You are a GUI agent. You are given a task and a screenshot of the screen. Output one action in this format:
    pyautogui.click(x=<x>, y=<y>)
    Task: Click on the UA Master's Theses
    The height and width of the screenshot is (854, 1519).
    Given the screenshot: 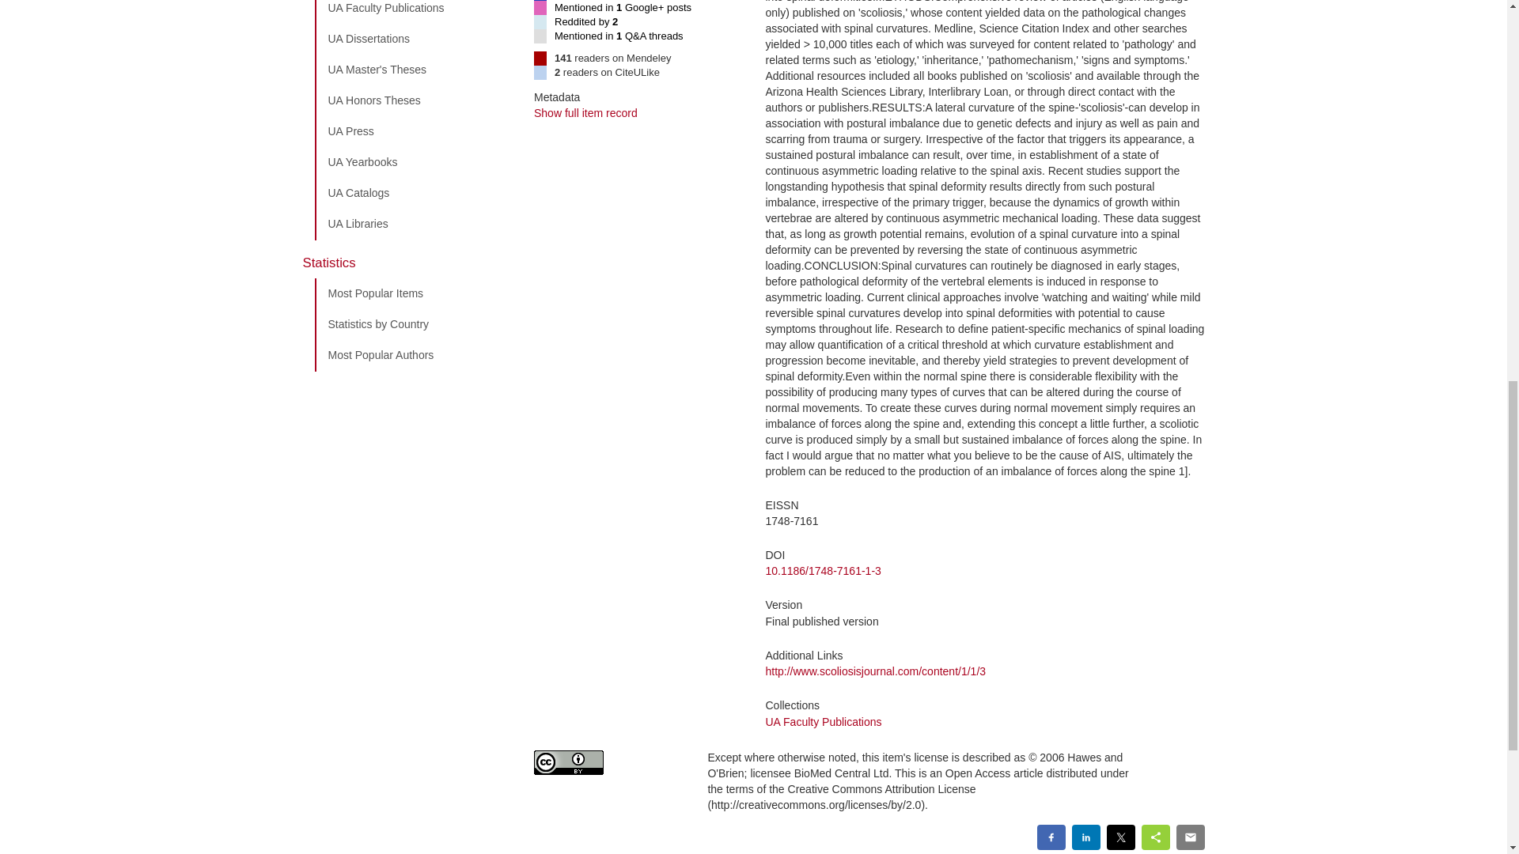 What is the action you would take?
    pyautogui.click(x=412, y=70)
    